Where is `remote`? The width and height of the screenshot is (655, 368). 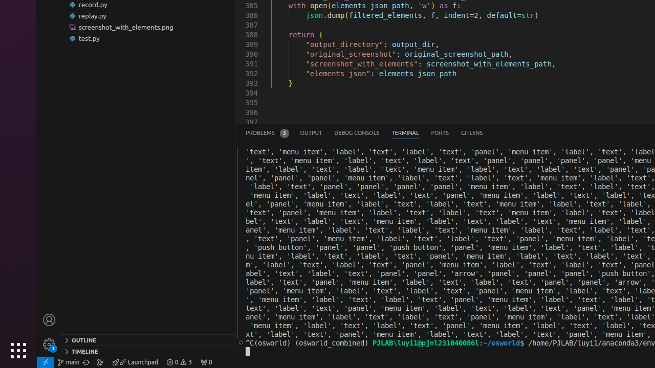
remote is located at coordinates (46, 362).